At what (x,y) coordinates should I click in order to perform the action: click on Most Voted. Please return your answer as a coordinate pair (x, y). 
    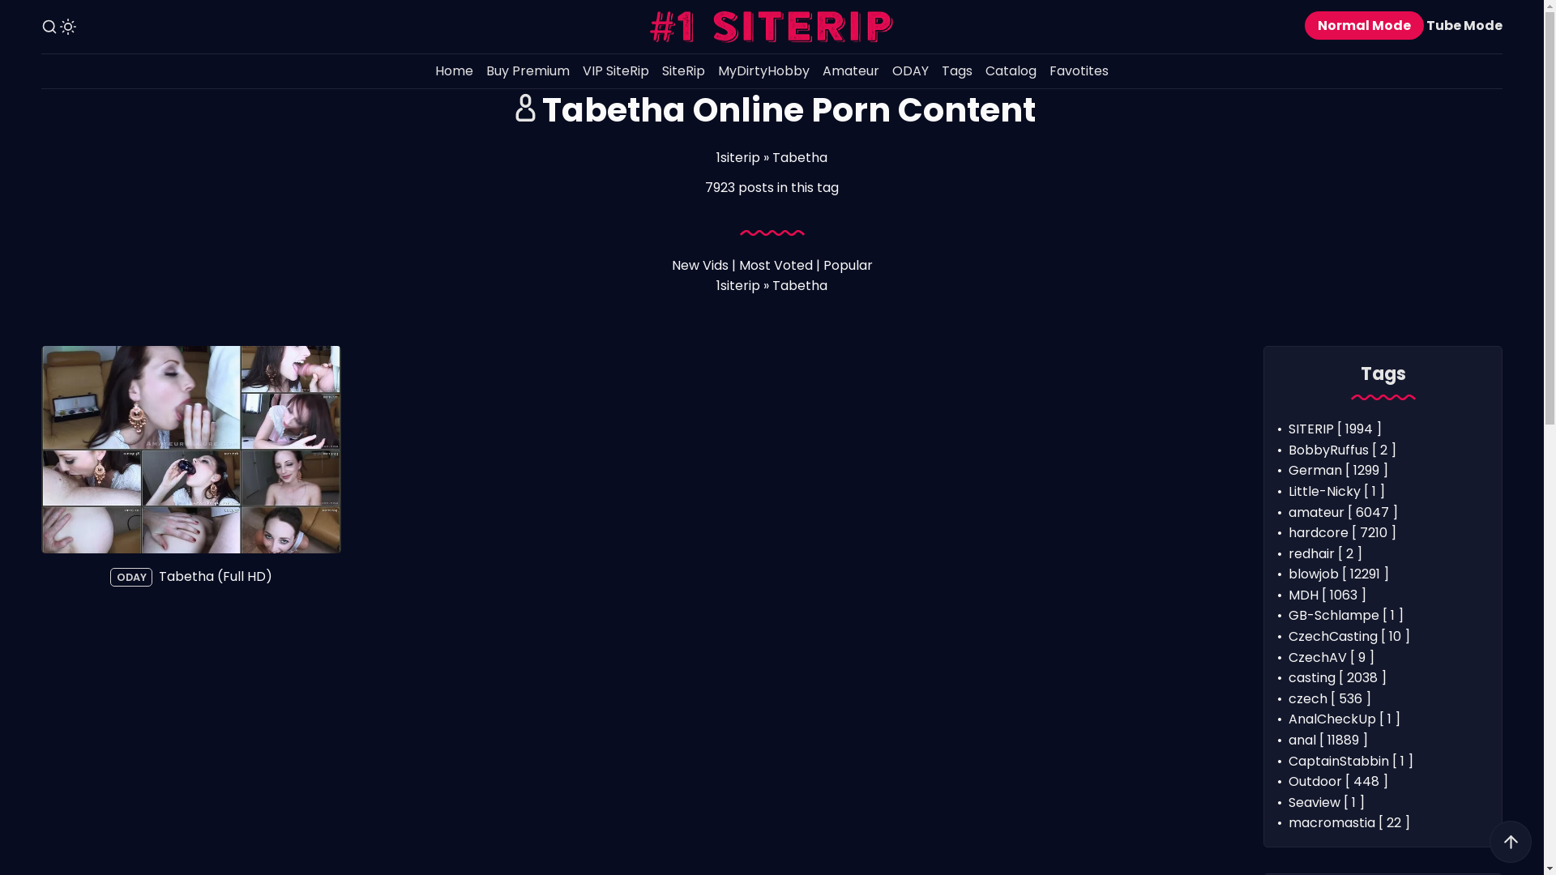
    Looking at the image, I should click on (776, 266).